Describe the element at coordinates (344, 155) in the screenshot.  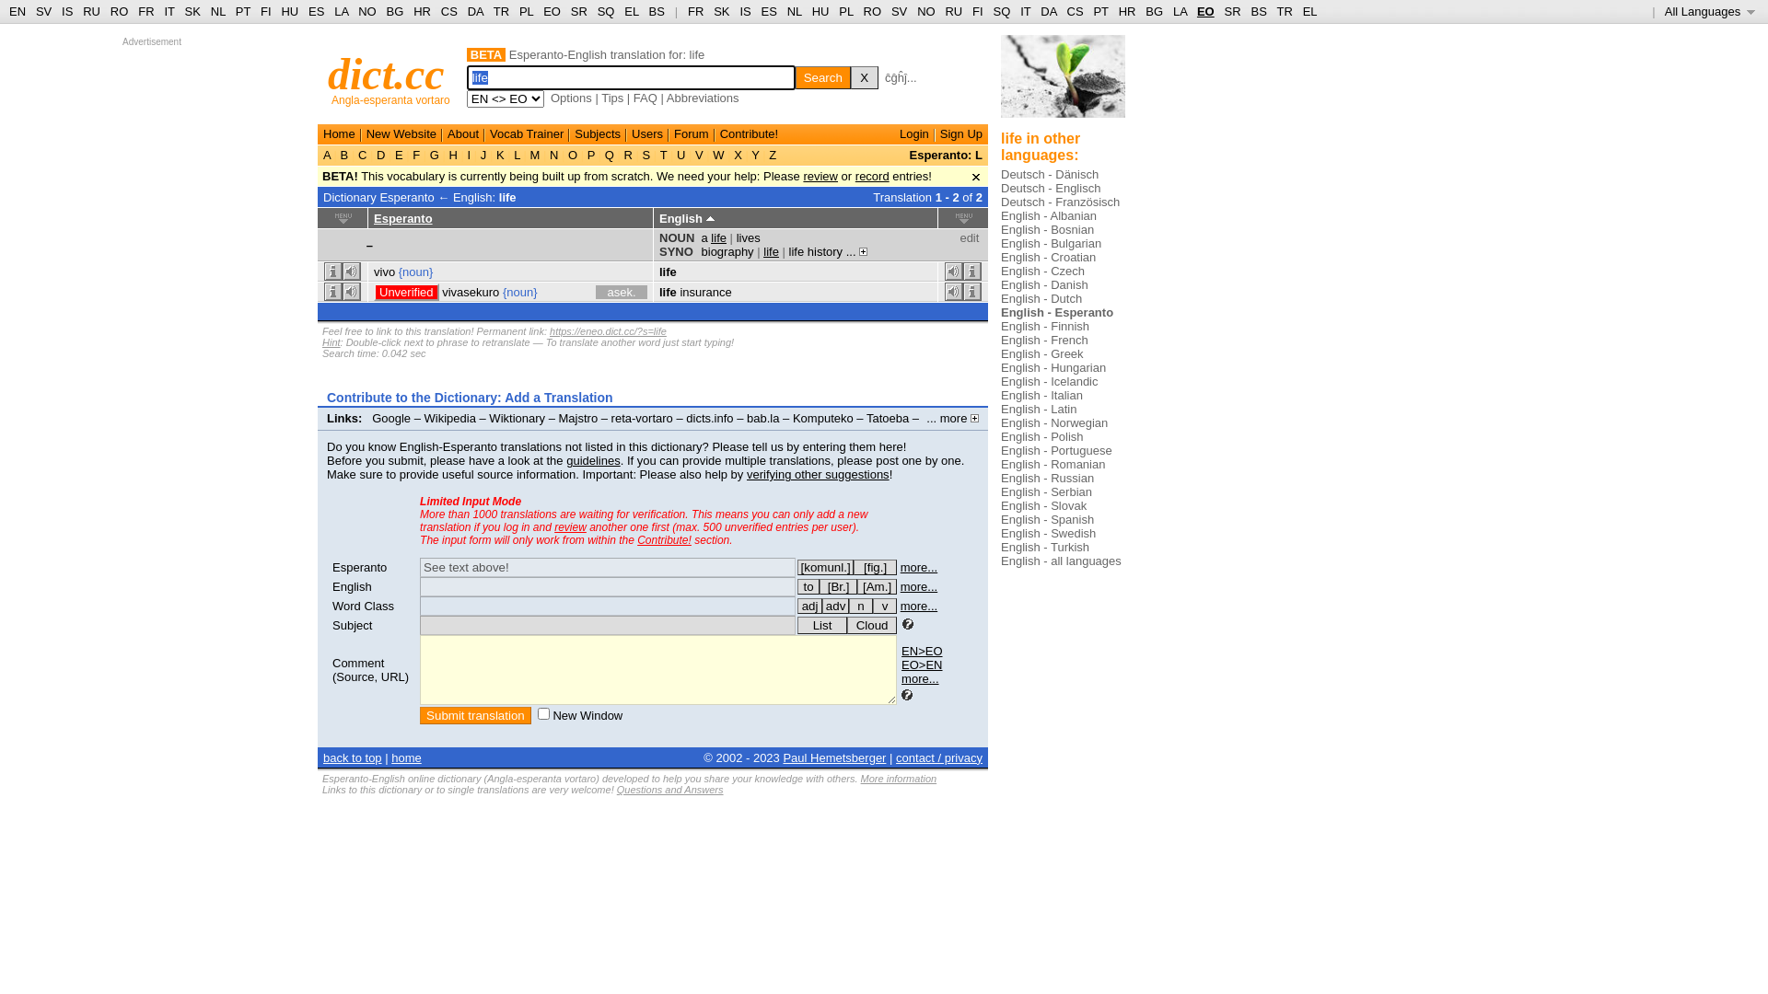
I see `B` at that location.